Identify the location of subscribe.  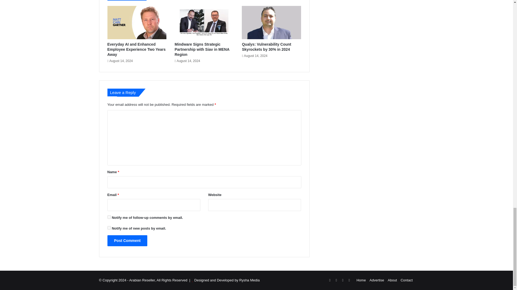
(109, 217).